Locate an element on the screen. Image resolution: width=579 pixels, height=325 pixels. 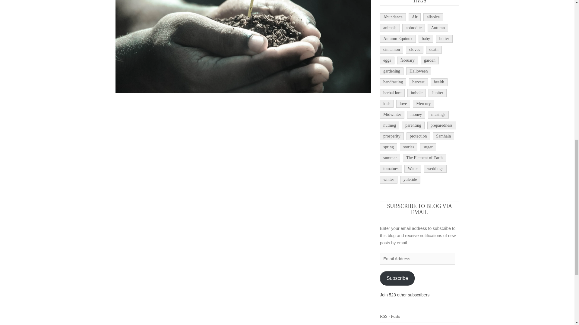
animals is located at coordinates (390, 28).